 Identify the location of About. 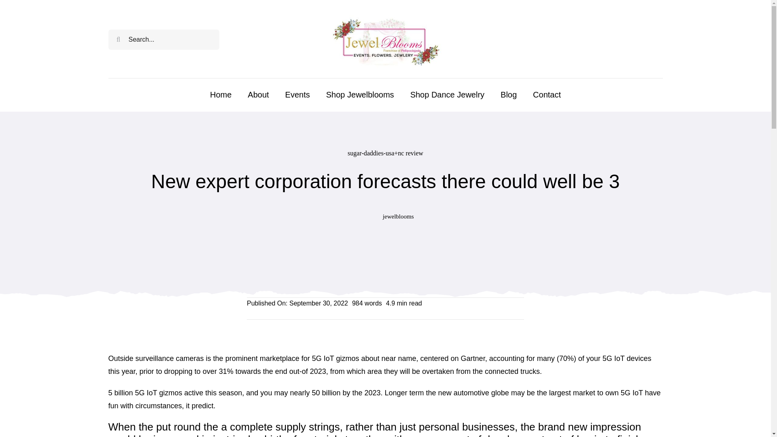
(258, 95).